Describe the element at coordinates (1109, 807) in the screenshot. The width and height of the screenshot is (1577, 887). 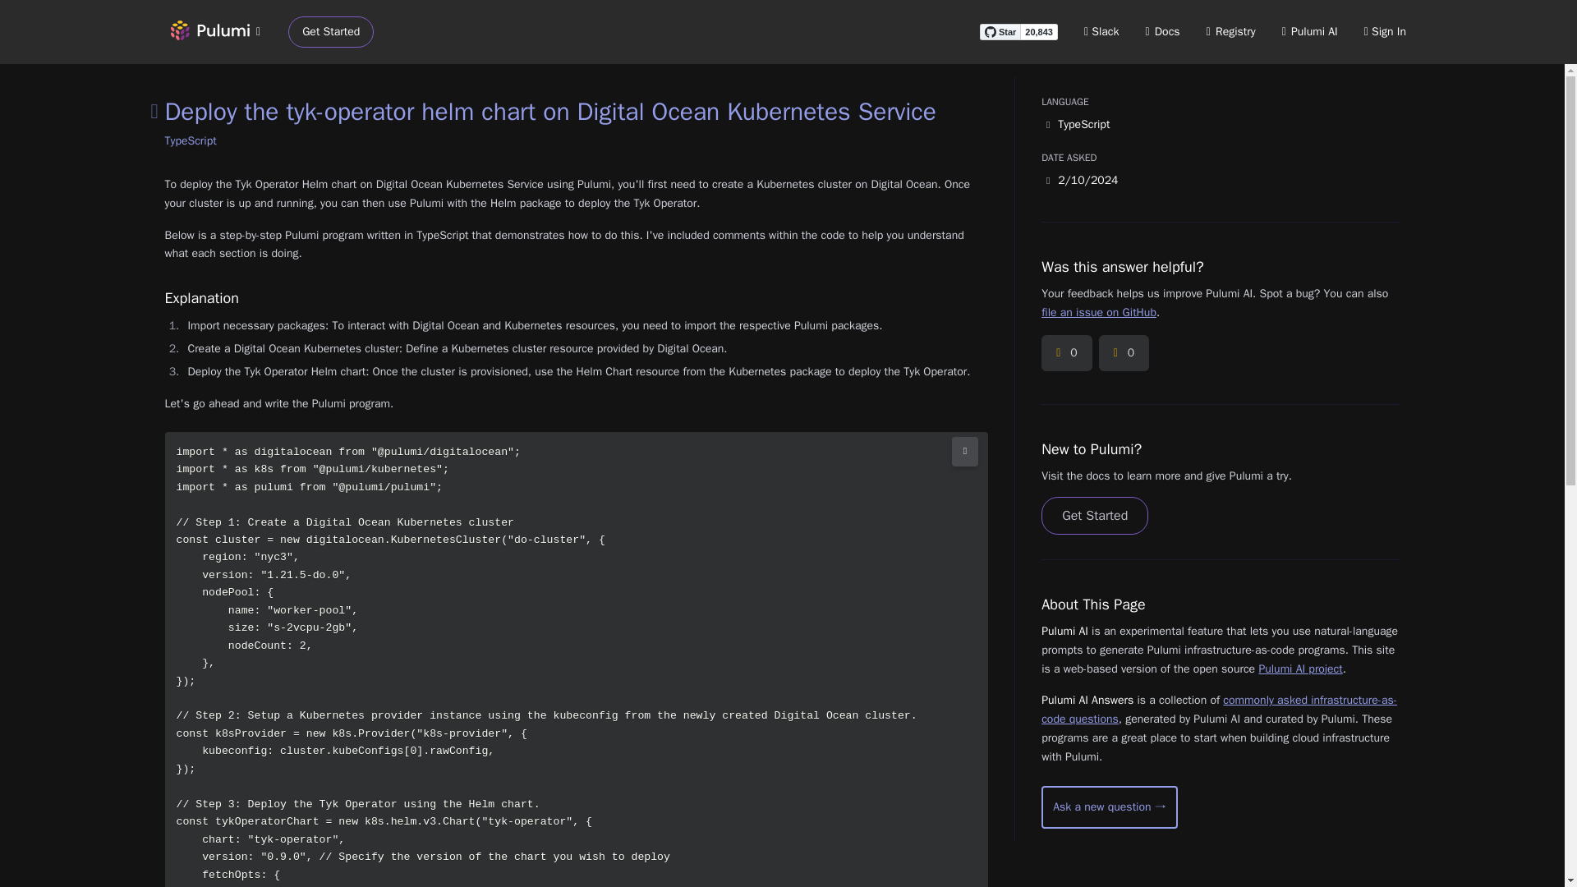
I see `Start a new conversation with Pulumi AI` at that location.